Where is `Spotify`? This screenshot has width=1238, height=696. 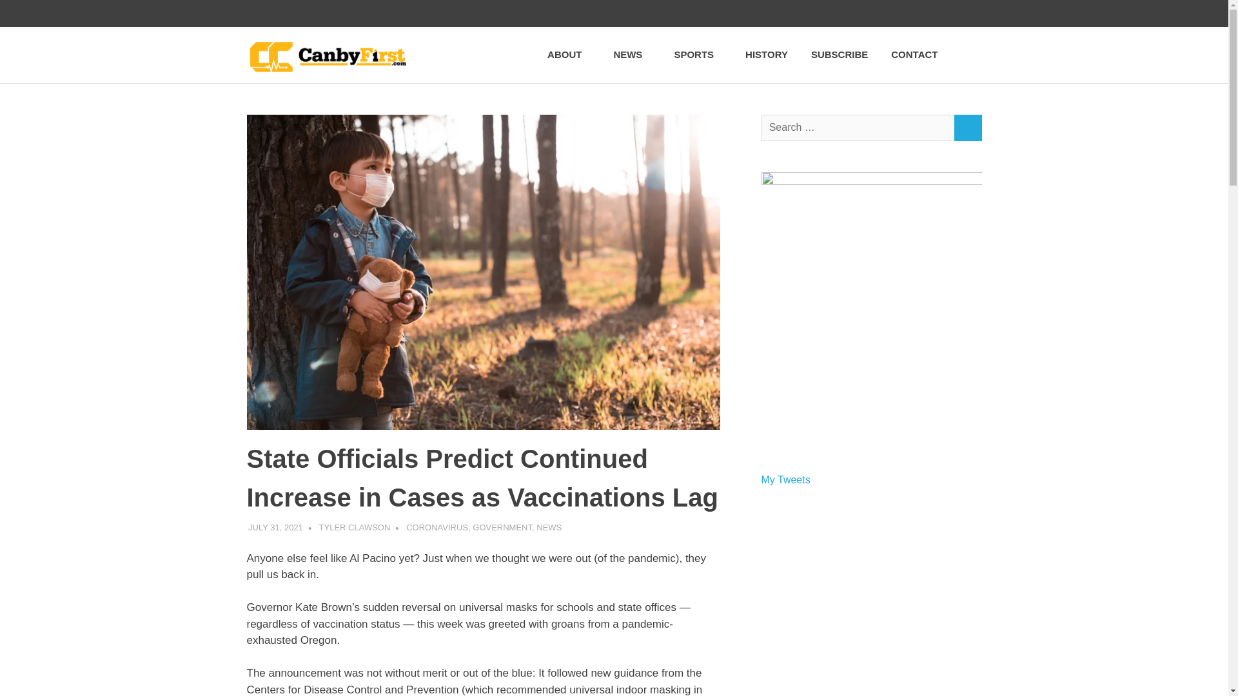
Spotify is located at coordinates (968, 14).